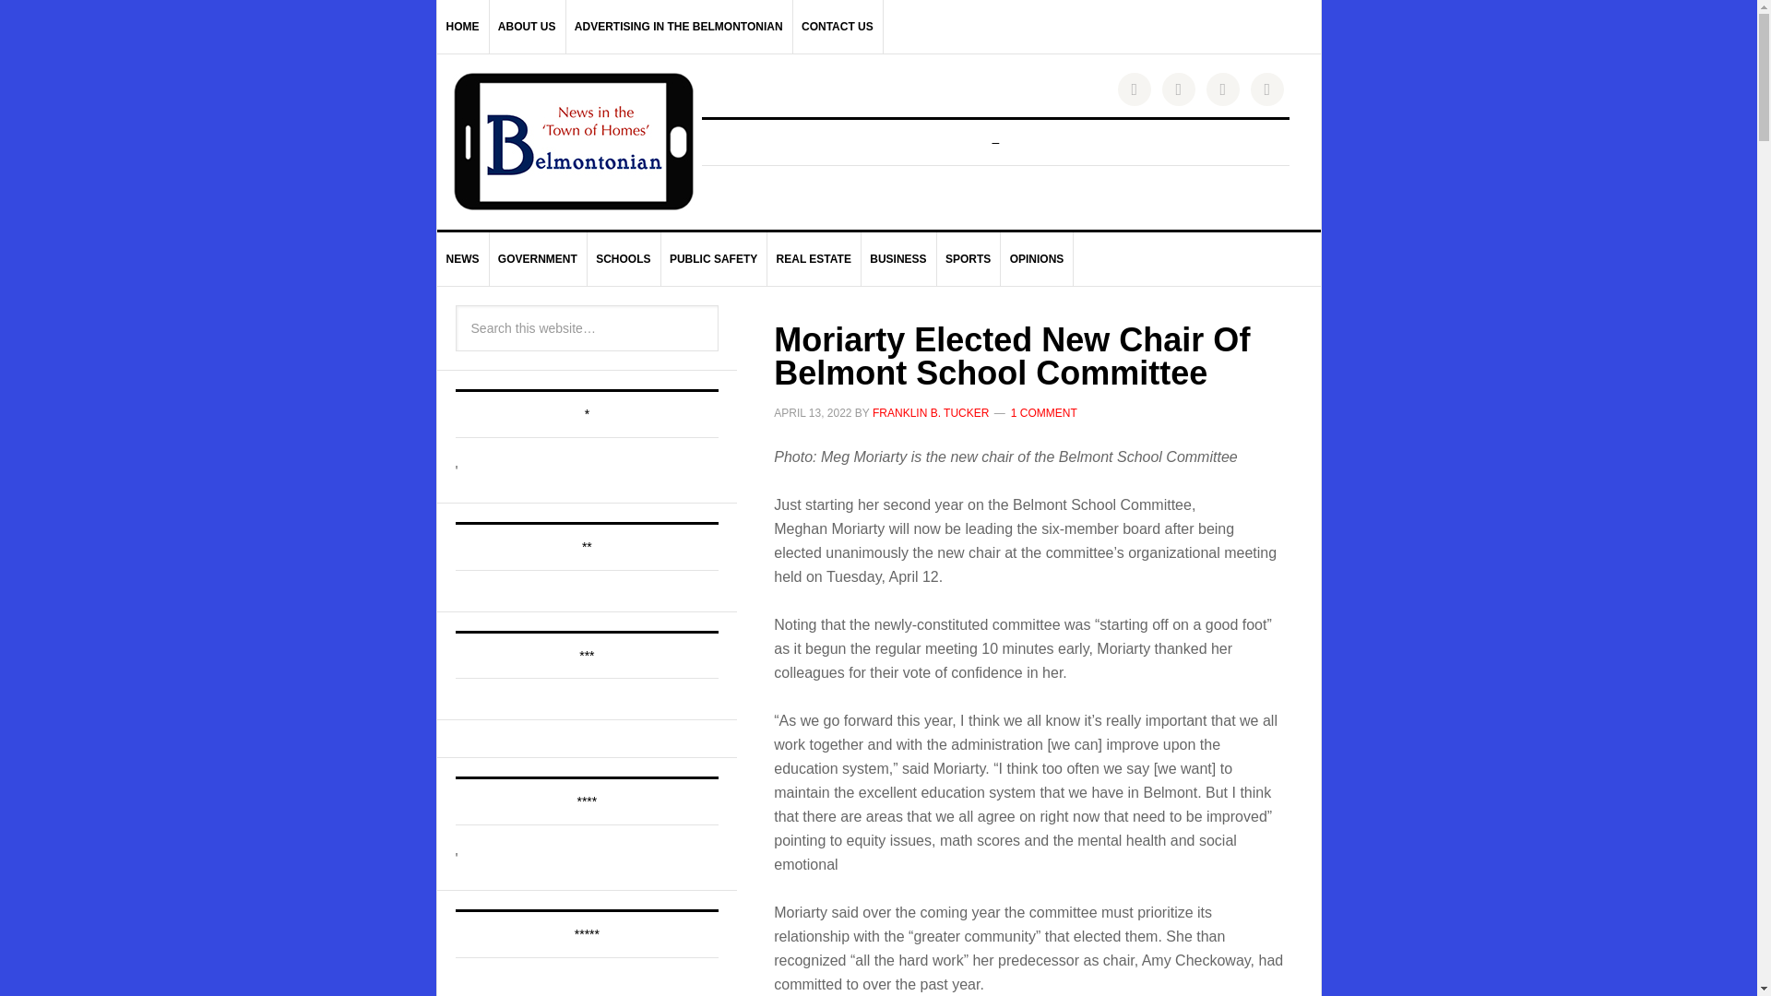 The width and height of the screenshot is (1771, 996). What do you see at coordinates (679, 27) in the screenshot?
I see `ADVERTISING IN THE BELMONTONIAN` at bounding box center [679, 27].